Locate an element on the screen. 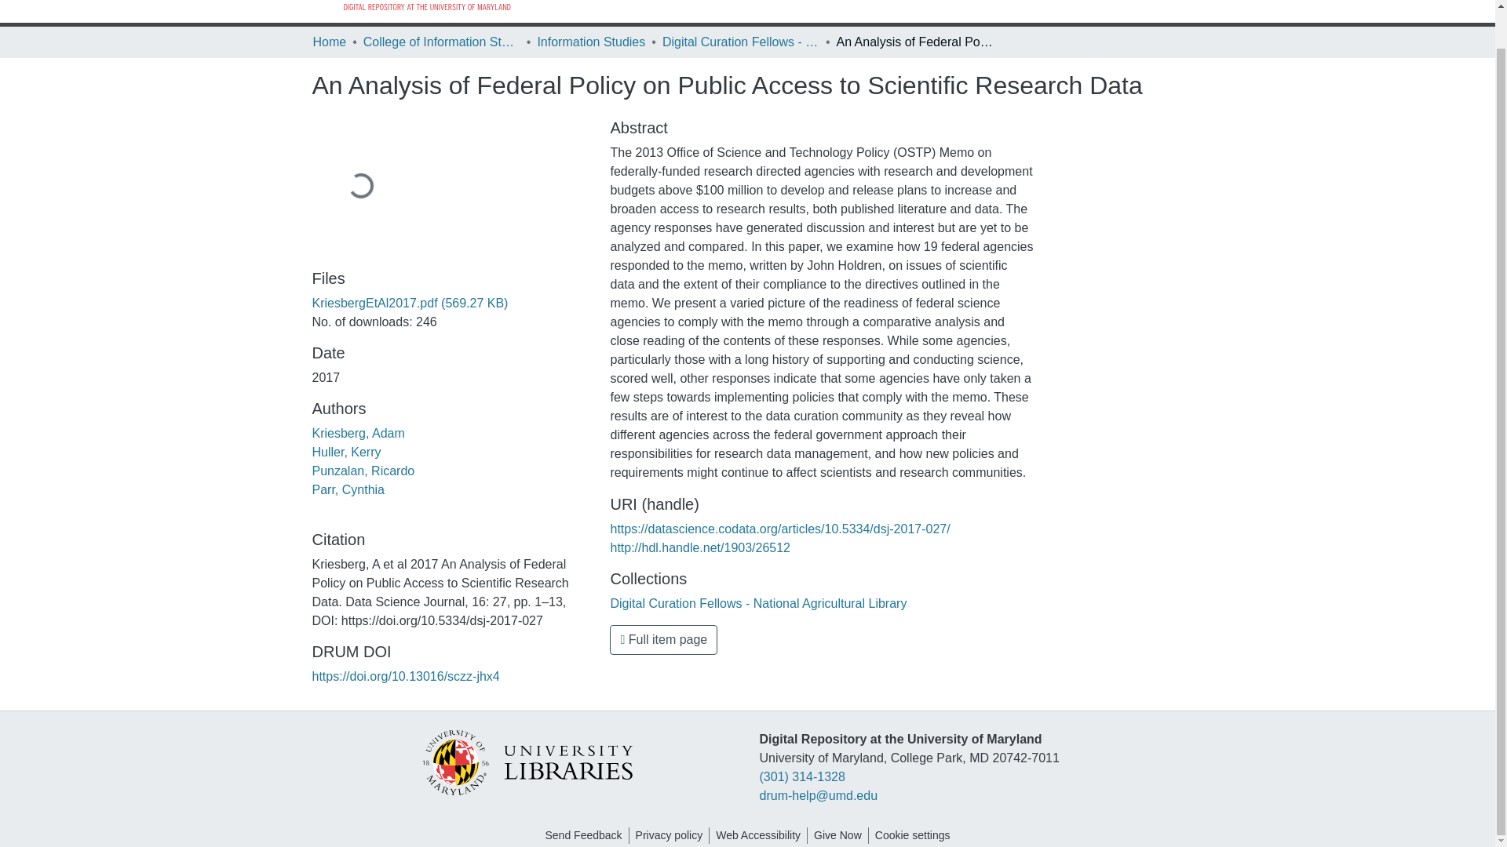  Web Accessibility is located at coordinates (758, 835).